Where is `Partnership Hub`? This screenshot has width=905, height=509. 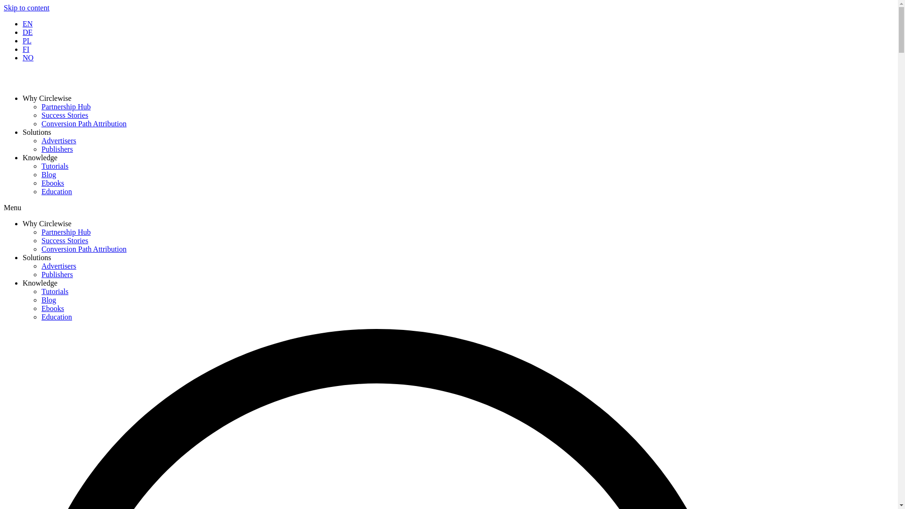
Partnership Hub is located at coordinates (66, 232).